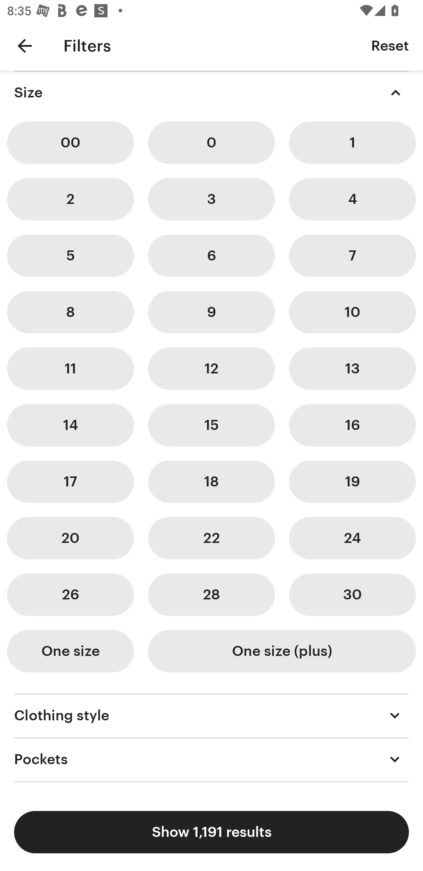  What do you see at coordinates (70, 143) in the screenshot?
I see `00` at bounding box center [70, 143].